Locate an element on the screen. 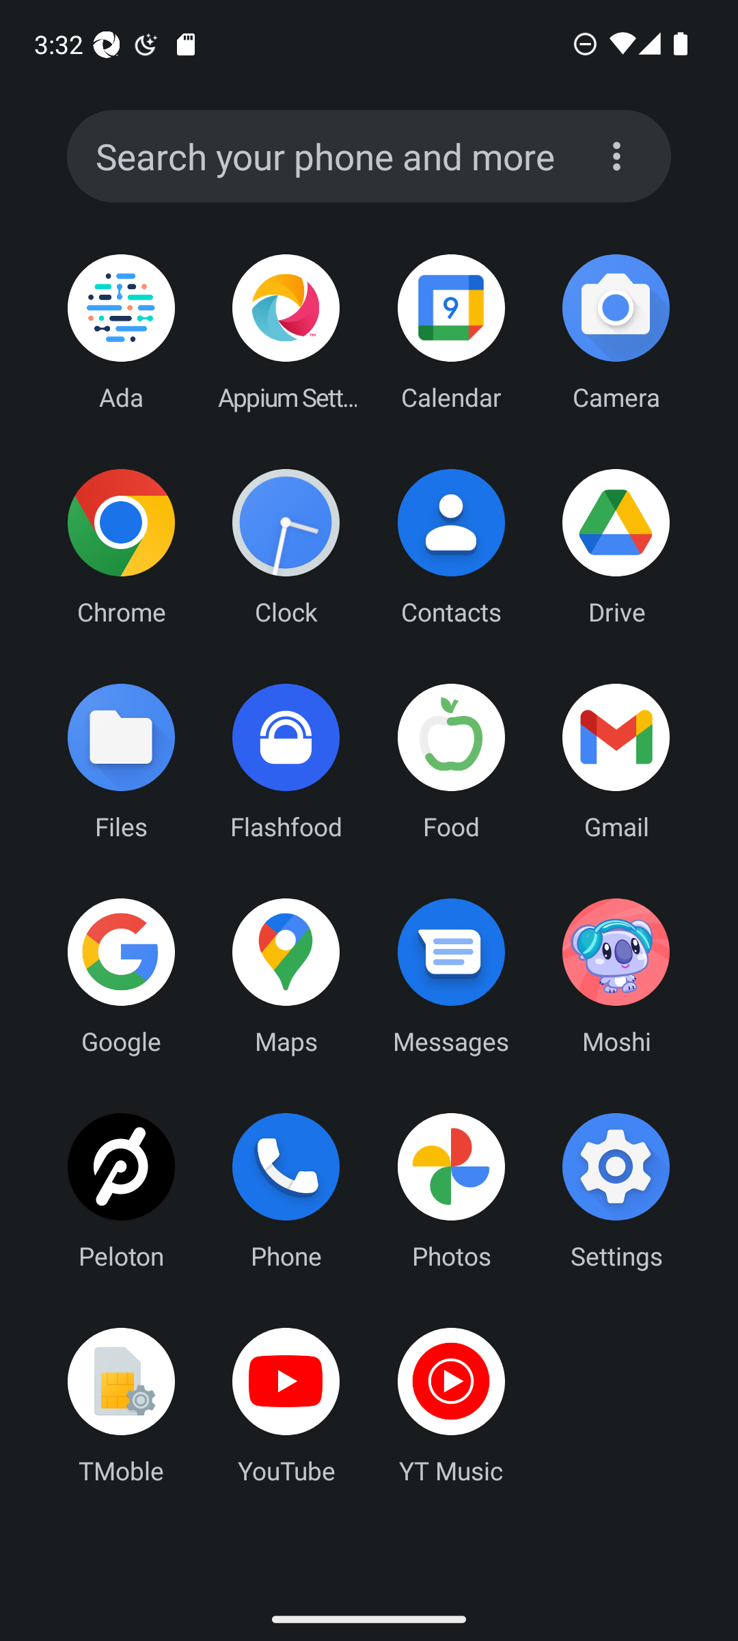 The height and width of the screenshot is (1641, 738). Phone is located at coordinates (286, 1190).